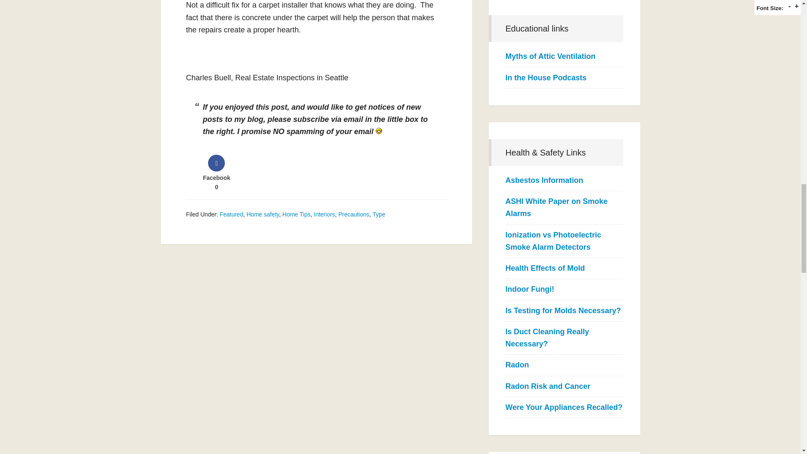  Describe the element at coordinates (354, 214) in the screenshot. I see `Precautions` at that location.